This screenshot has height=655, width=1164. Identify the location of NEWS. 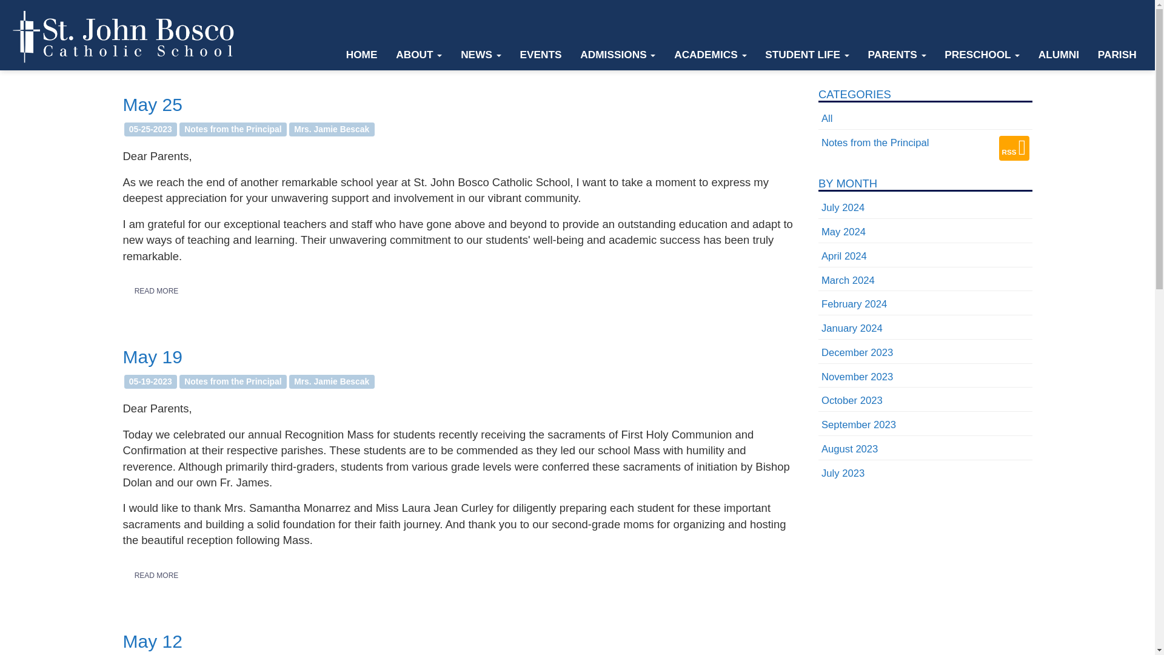
(481, 55).